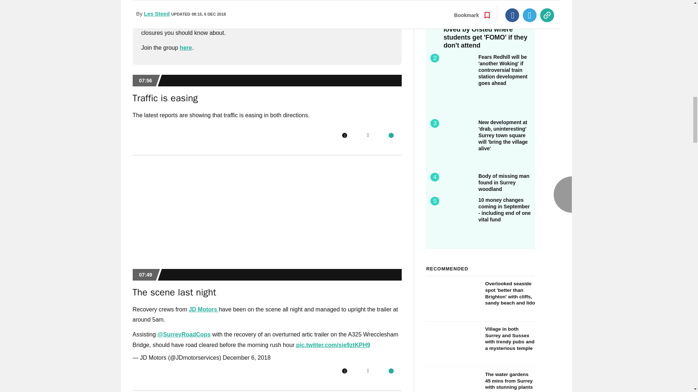  What do you see at coordinates (344, 135) in the screenshot?
I see `Facebook` at bounding box center [344, 135].